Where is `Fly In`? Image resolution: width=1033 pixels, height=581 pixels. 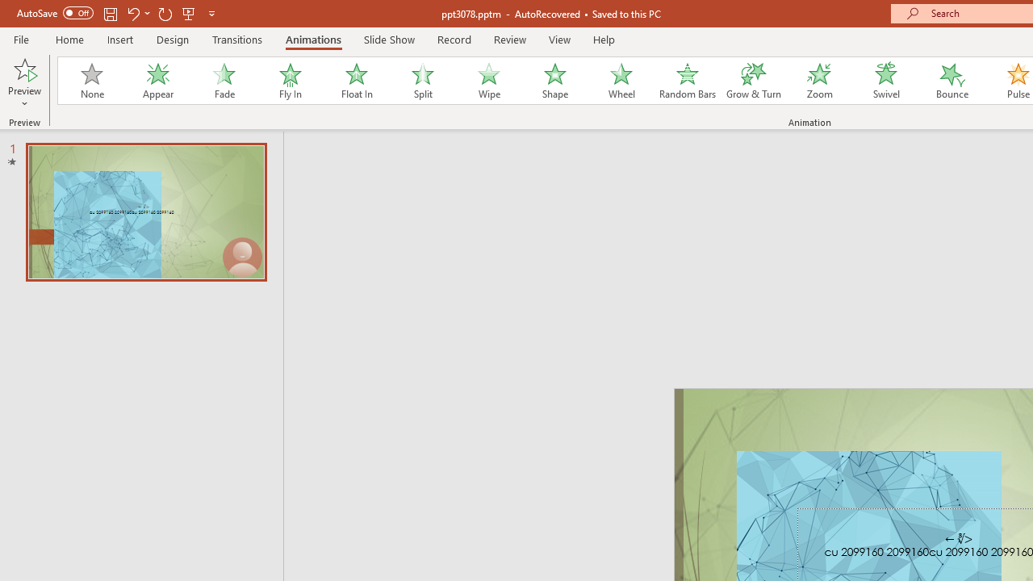
Fly In is located at coordinates (290, 81).